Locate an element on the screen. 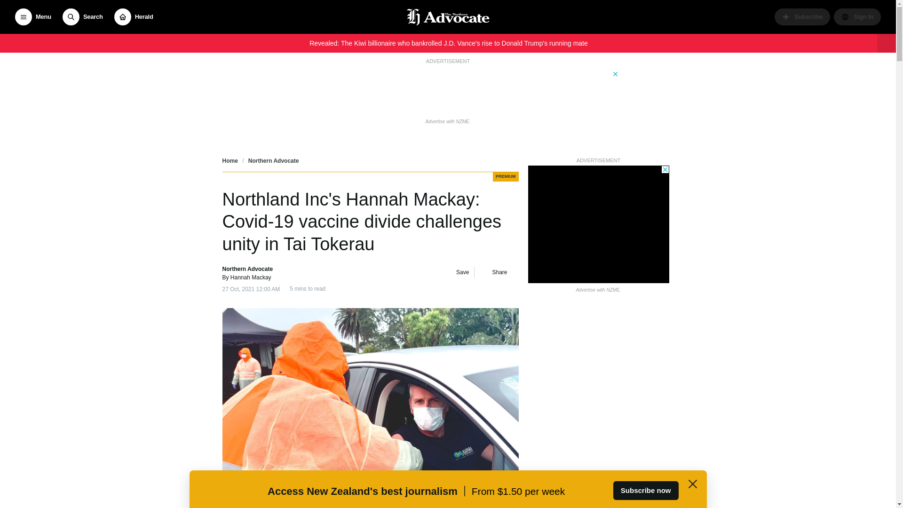 The width and height of the screenshot is (903, 508). 3rd party ad content is located at coordinates (447, 90).